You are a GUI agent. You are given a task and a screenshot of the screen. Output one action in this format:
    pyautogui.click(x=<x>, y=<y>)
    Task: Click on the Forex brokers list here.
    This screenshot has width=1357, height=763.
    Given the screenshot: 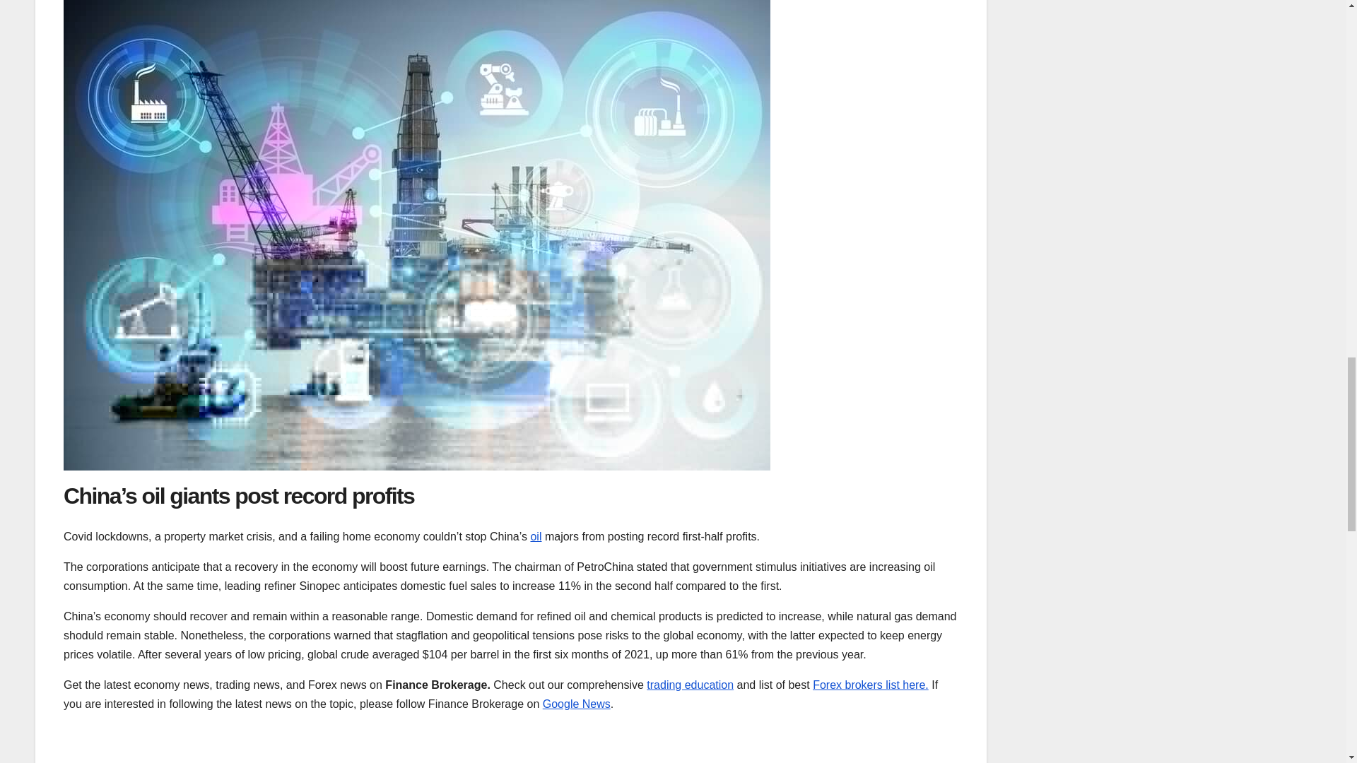 What is the action you would take?
    pyautogui.click(x=871, y=685)
    